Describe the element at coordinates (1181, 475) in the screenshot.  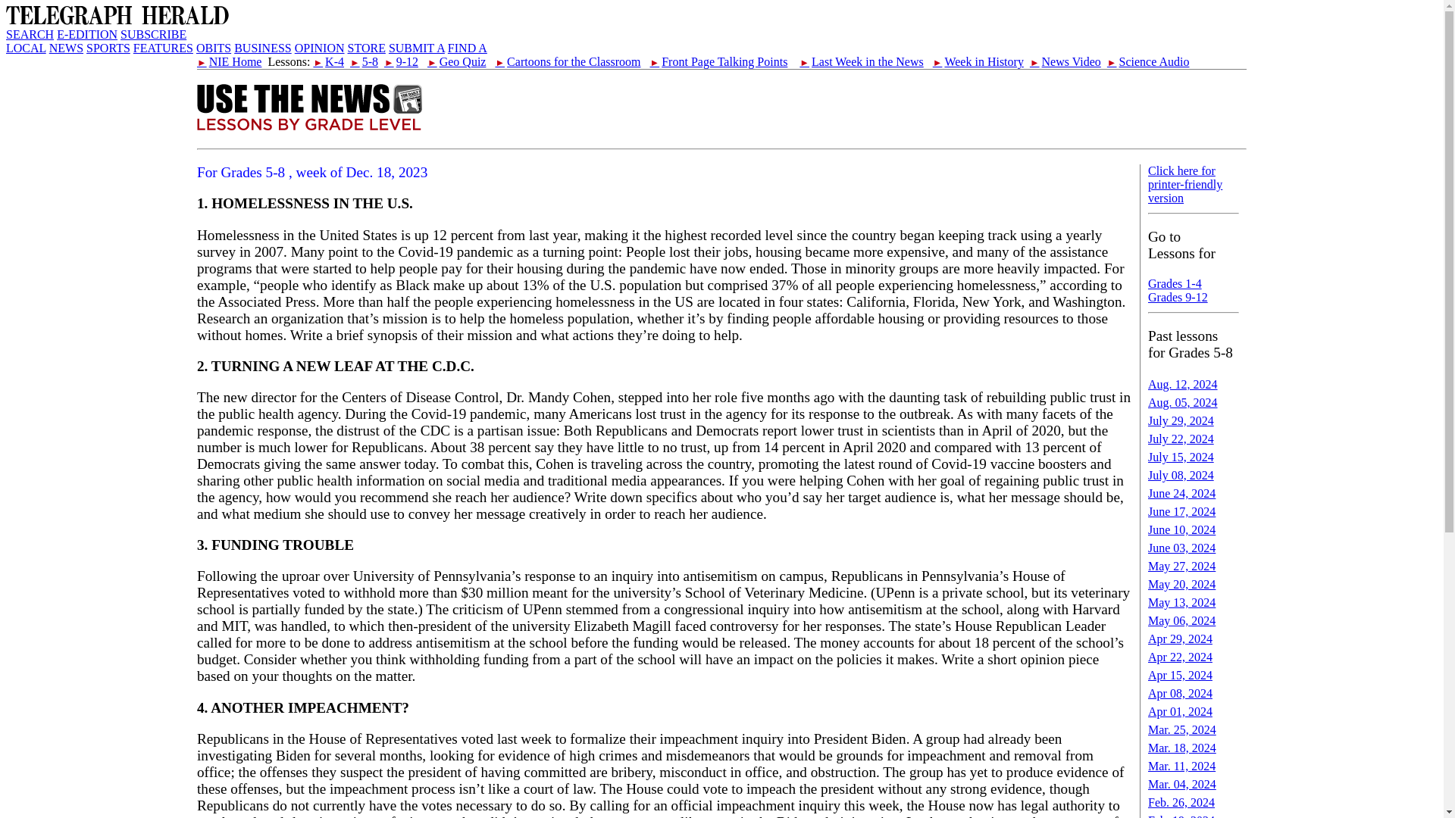
I see `July 08, 2024` at that location.